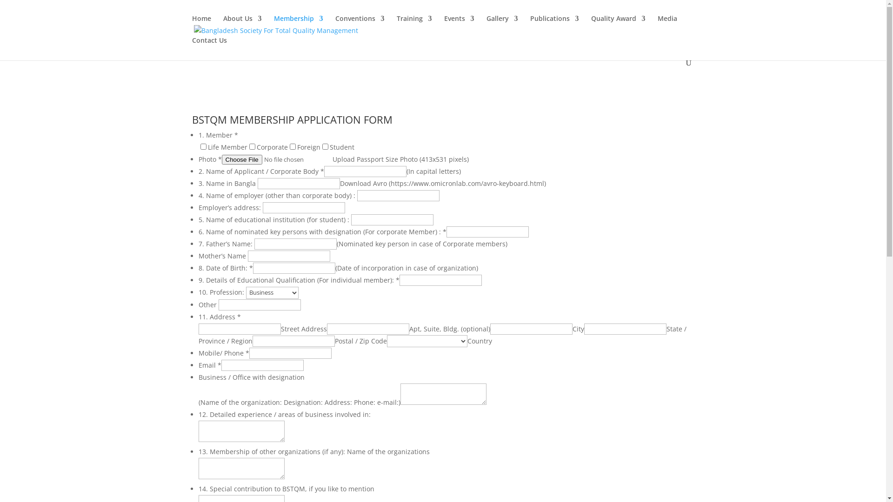 This screenshot has height=502, width=893. I want to click on Events, so click(459, 26).